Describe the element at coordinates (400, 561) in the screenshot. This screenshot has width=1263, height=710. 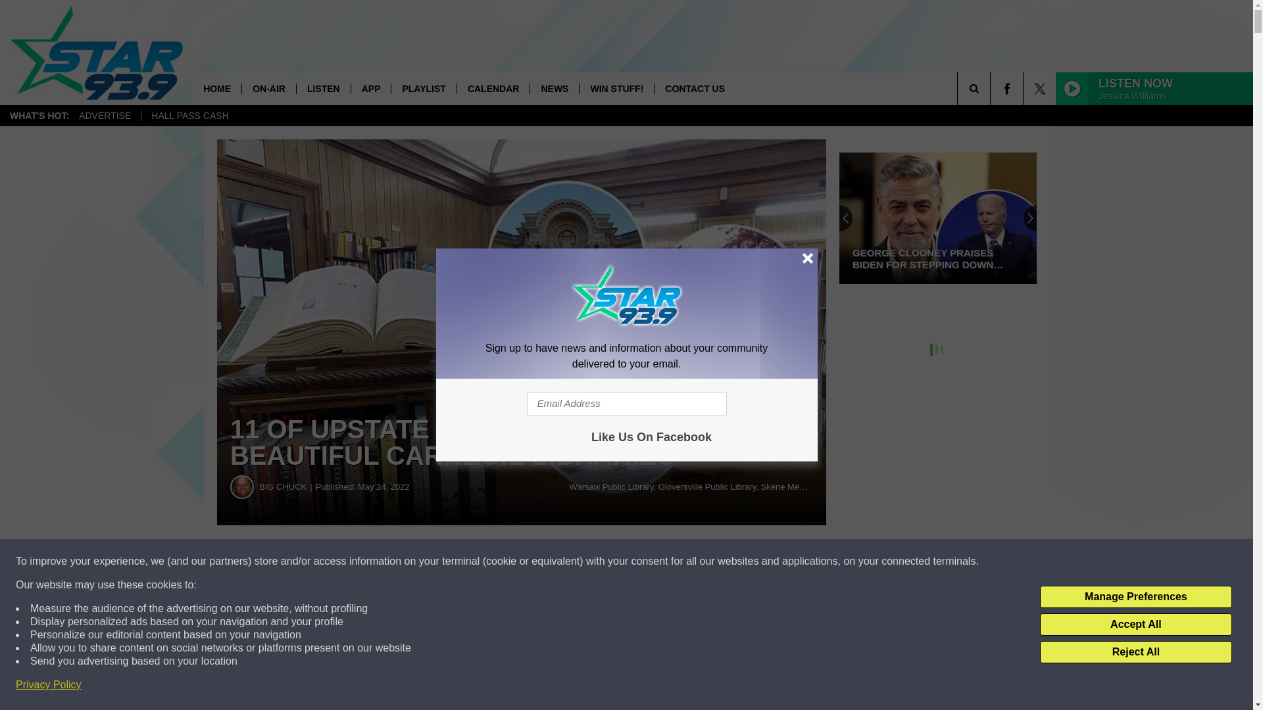
I see `Share on Facebook` at that location.